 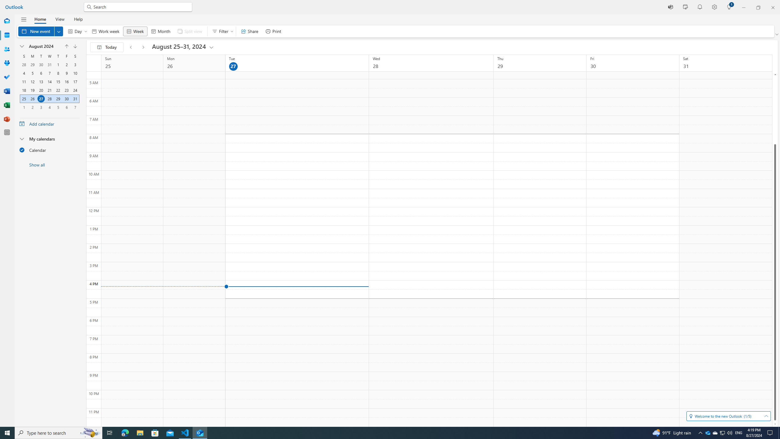 I want to click on 15, August, 2024, so click(x=58, y=82).